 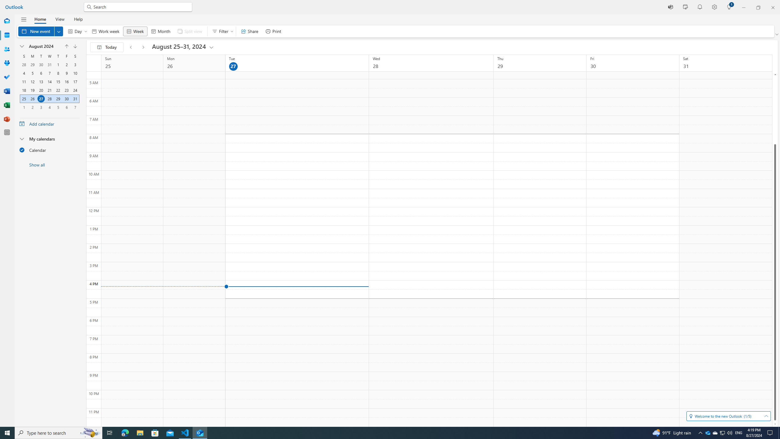 I want to click on 15, August, 2024, so click(x=58, y=82).